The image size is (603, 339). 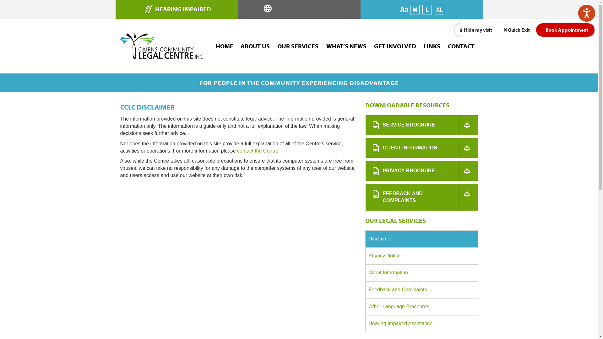 I want to click on Disclaimer, so click(x=422, y=239).